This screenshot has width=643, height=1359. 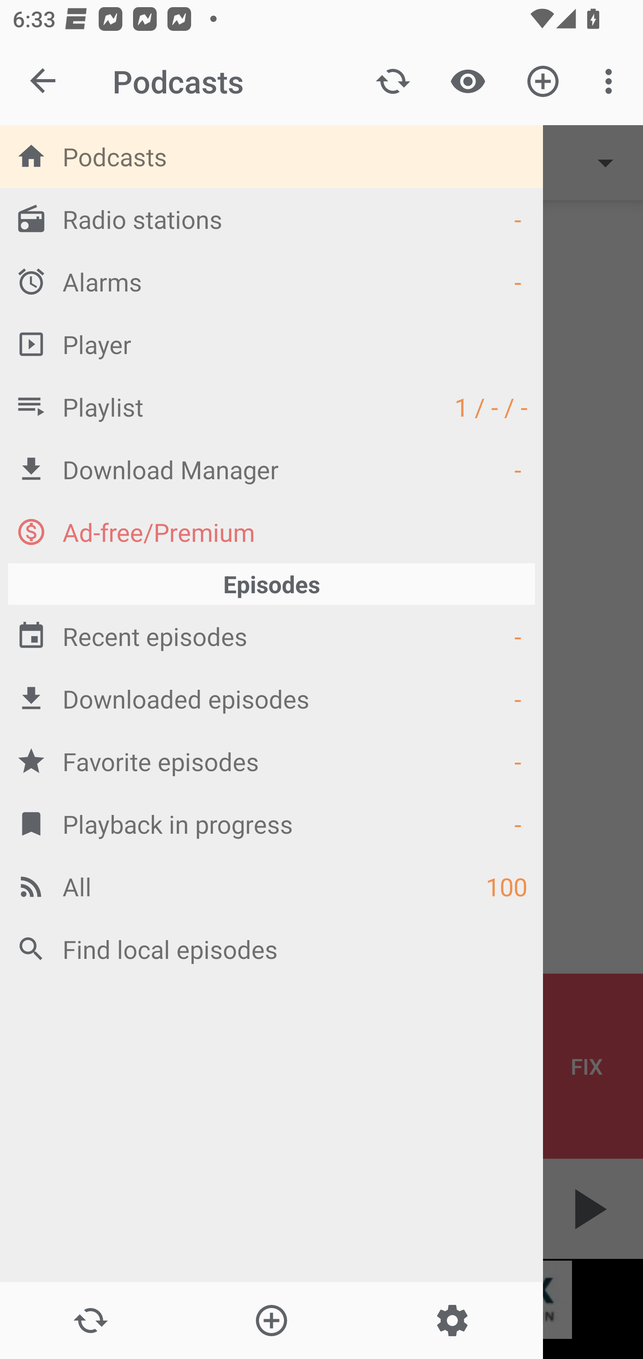 I want to click on Find local episodes, so click(x=271, y=949).